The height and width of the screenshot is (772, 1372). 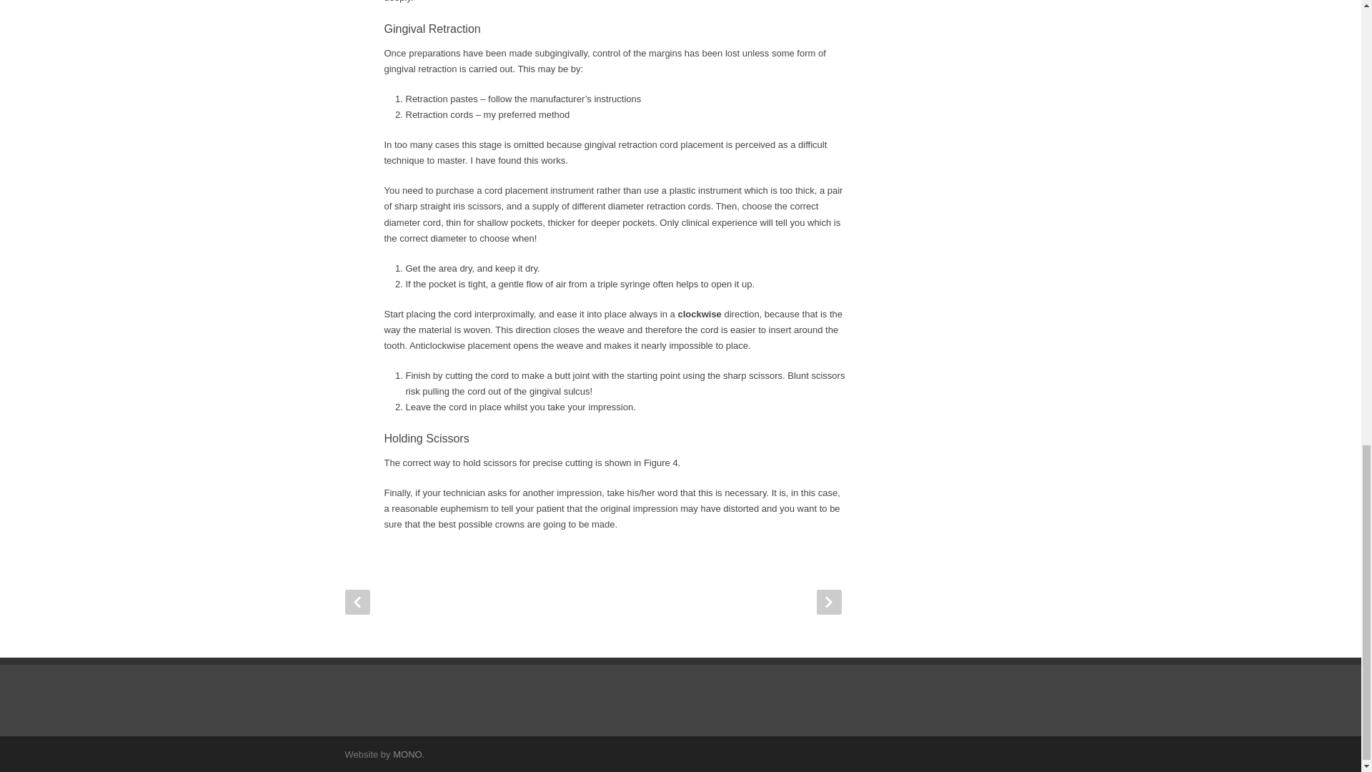 I want to click on Next Post, so click(x=828, y=602).